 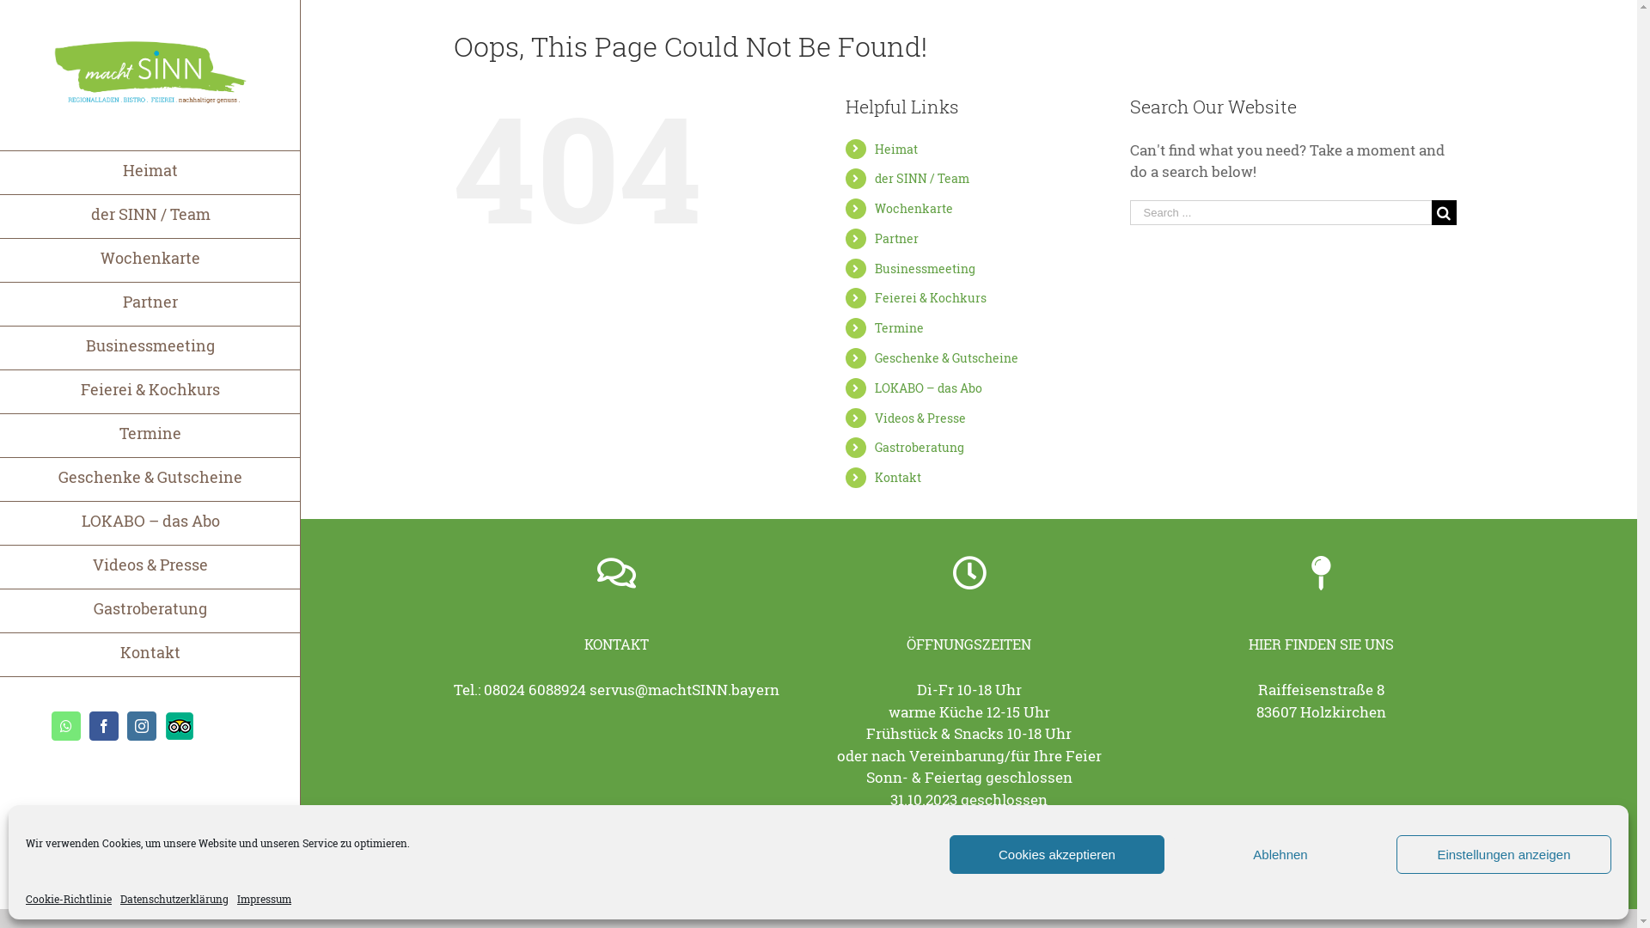 What do you see at coordinates (1447, 880) in the screenshot?
I see `Instagram` at bounding box center [1447, 880].